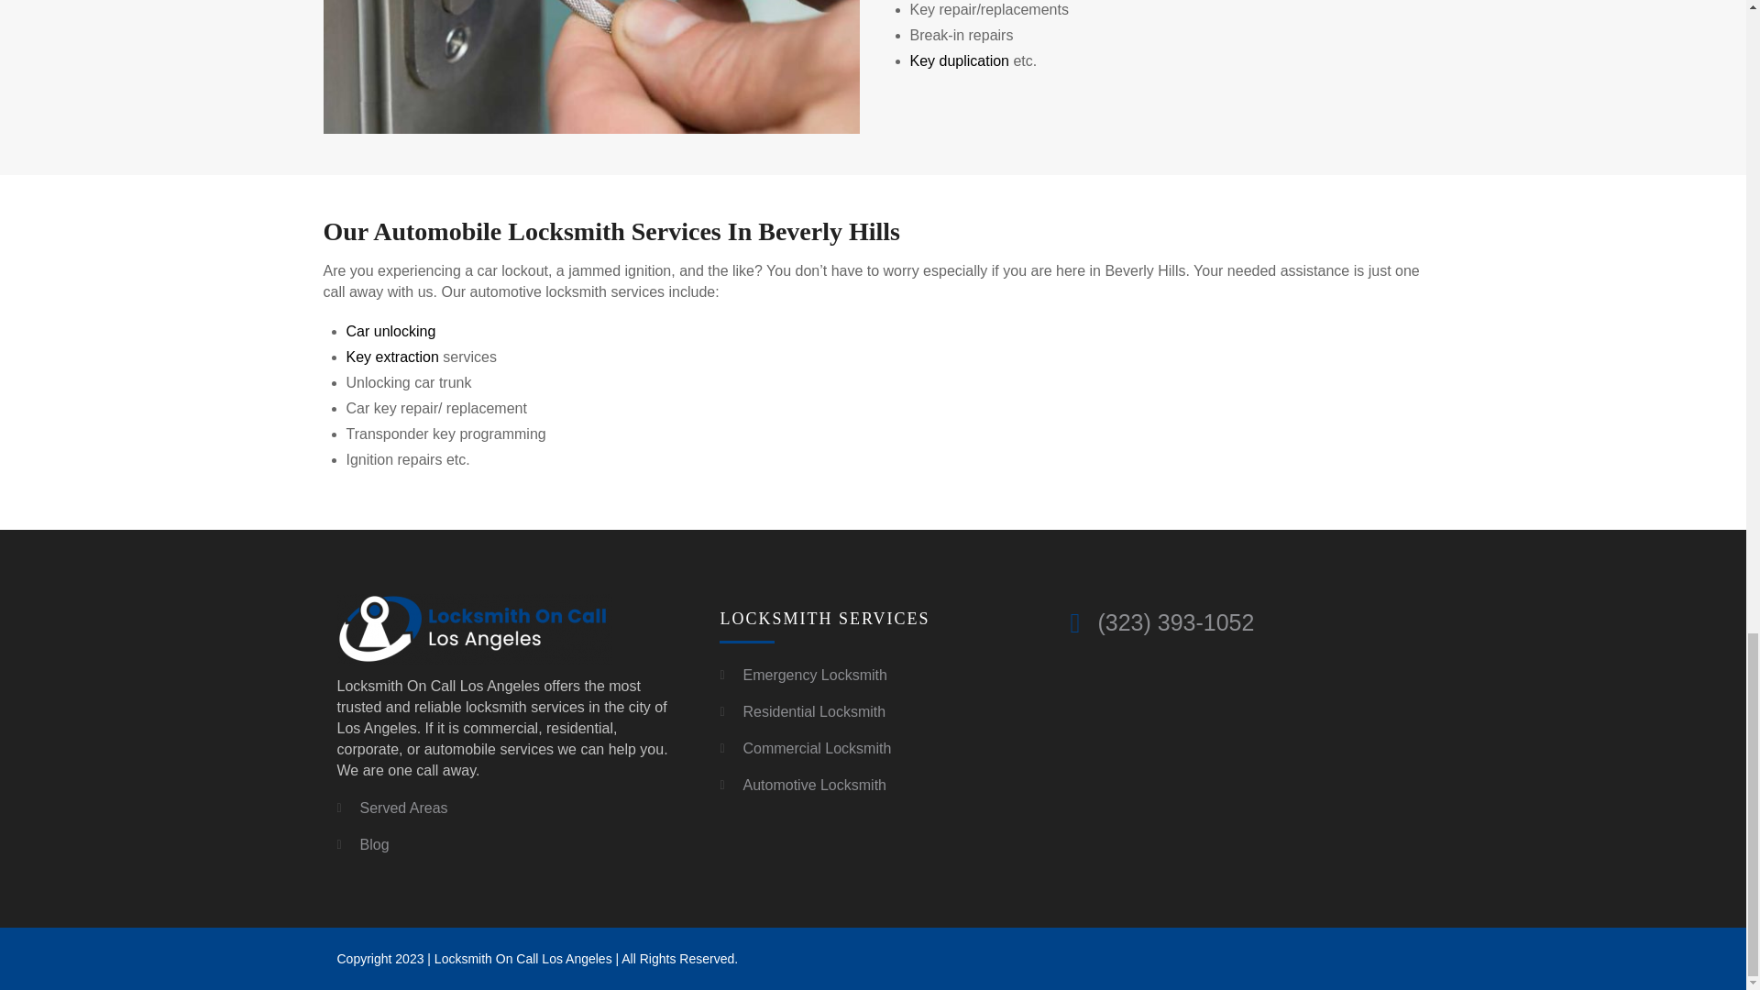  What do you see at coordinates (392, 357) in the screenshot?
I see `Key extraction` at bounding box center [392, 357].